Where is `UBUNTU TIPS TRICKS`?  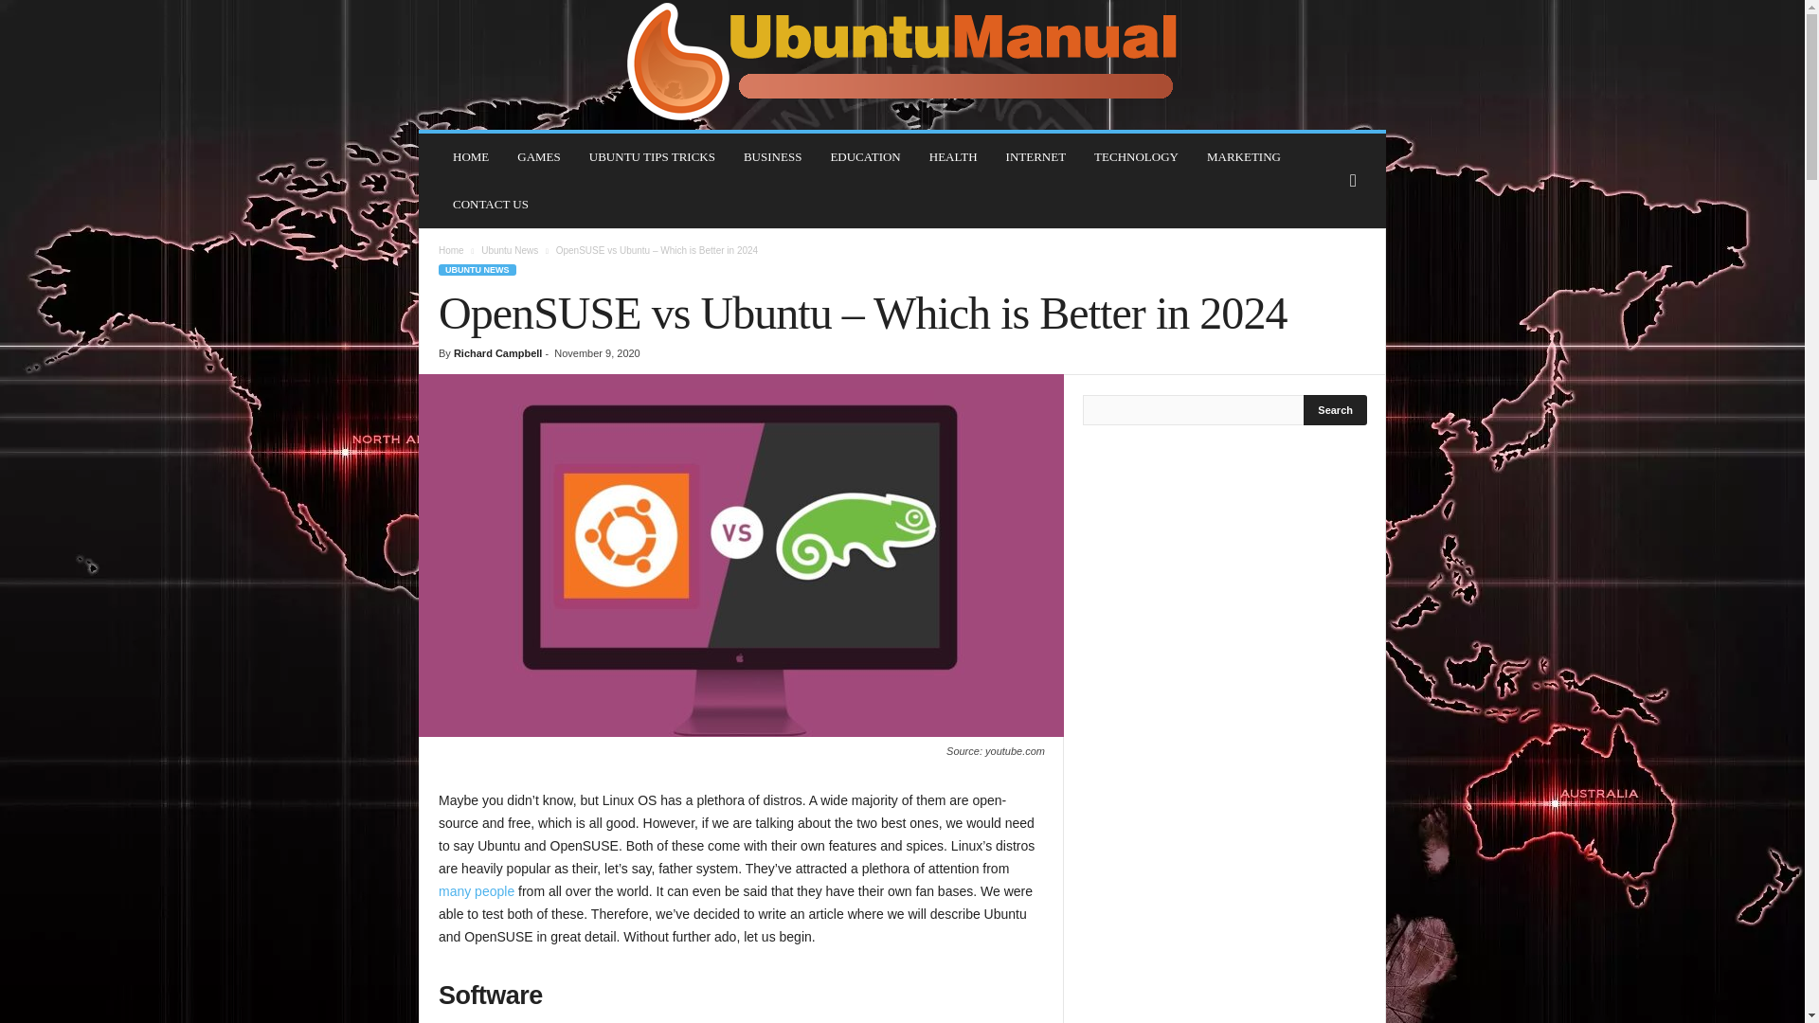 UBUNTU TIPS TRICKS is located at coordinates (652, 157).